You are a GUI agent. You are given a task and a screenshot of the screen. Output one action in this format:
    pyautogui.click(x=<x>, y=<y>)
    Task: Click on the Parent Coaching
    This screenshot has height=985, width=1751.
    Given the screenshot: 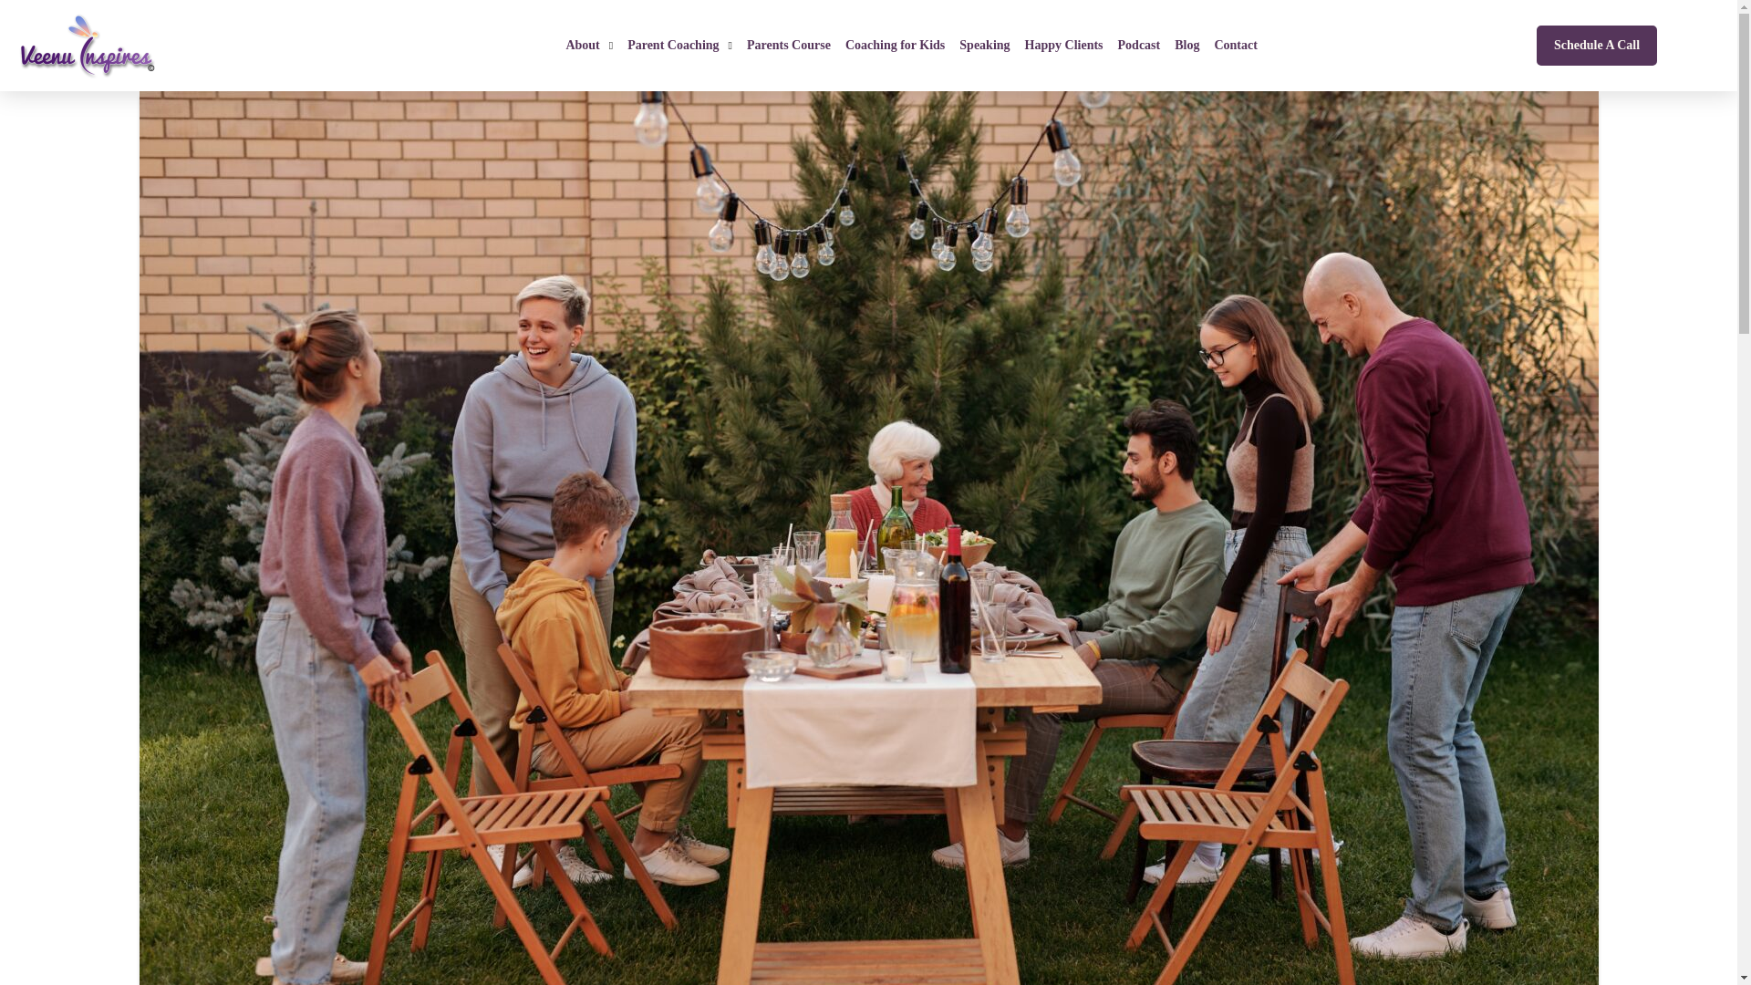 What is the action you would take?
    pyautogui.click(x=679, y=45)
    